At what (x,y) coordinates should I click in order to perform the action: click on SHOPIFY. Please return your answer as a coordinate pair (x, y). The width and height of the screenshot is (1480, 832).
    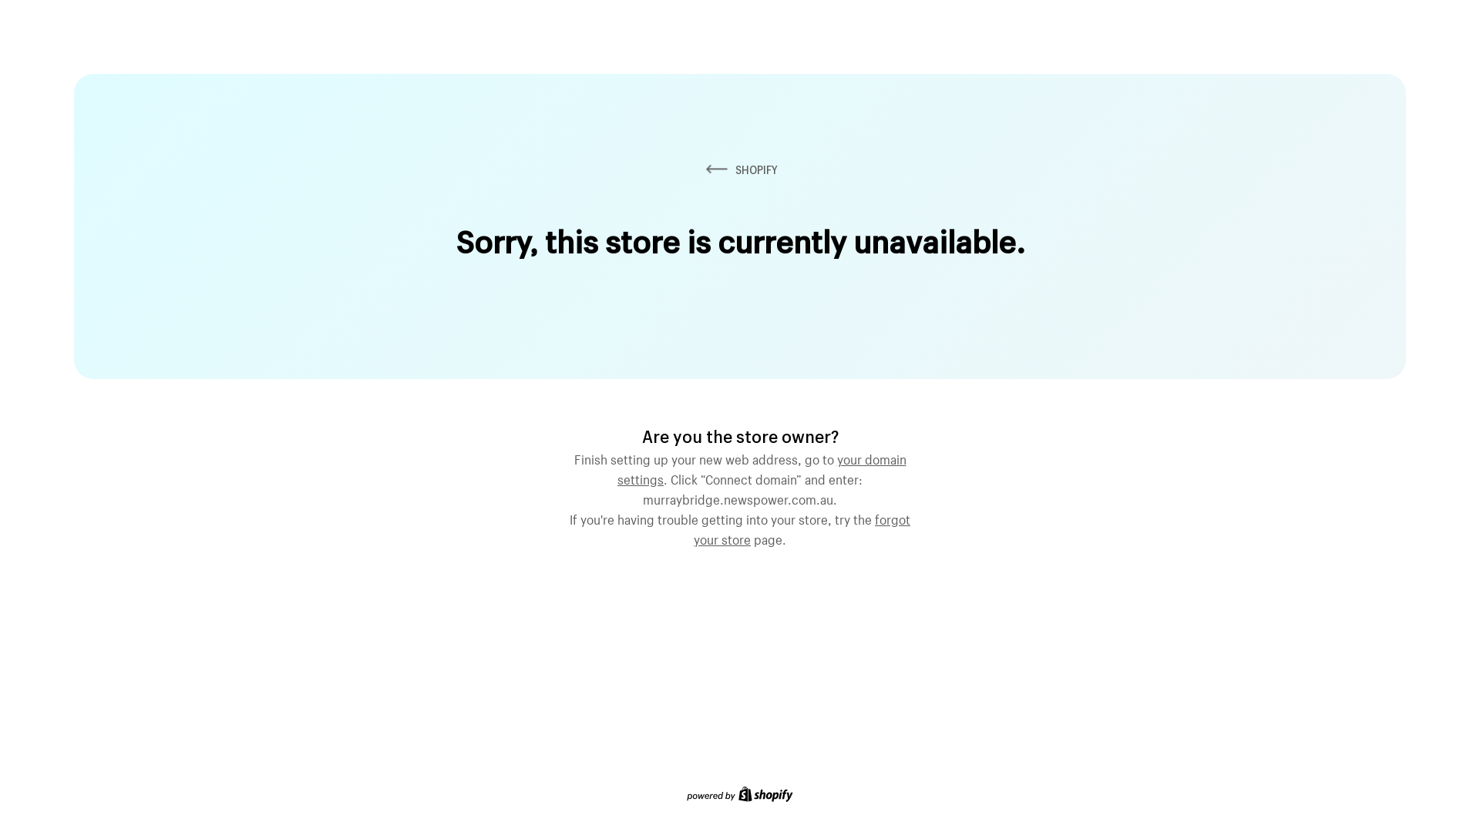
    Looking at the image, I should click on (740, 169).